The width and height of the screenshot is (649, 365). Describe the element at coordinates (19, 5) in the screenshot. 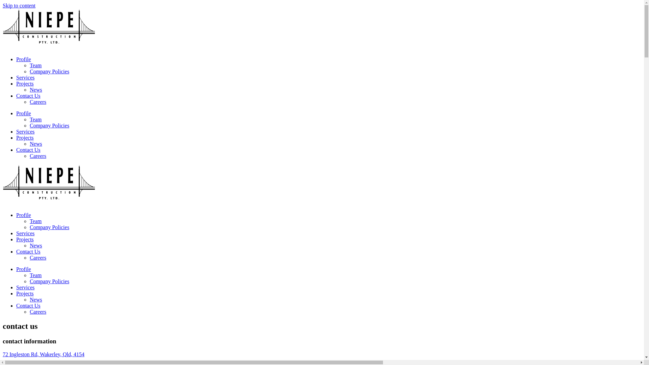

I see `Skip to content` at that location.